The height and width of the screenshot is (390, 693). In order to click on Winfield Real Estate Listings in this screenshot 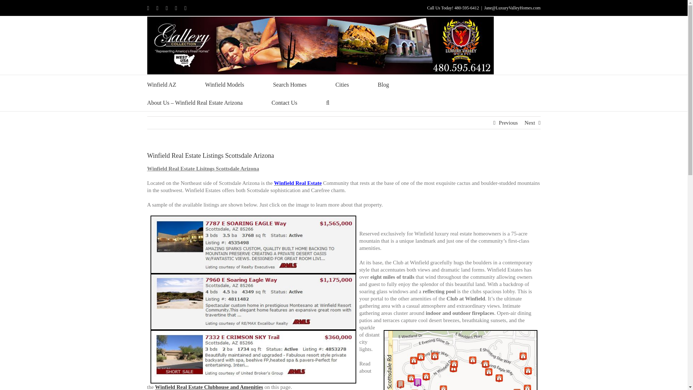, I will do `click(460, 360)`.